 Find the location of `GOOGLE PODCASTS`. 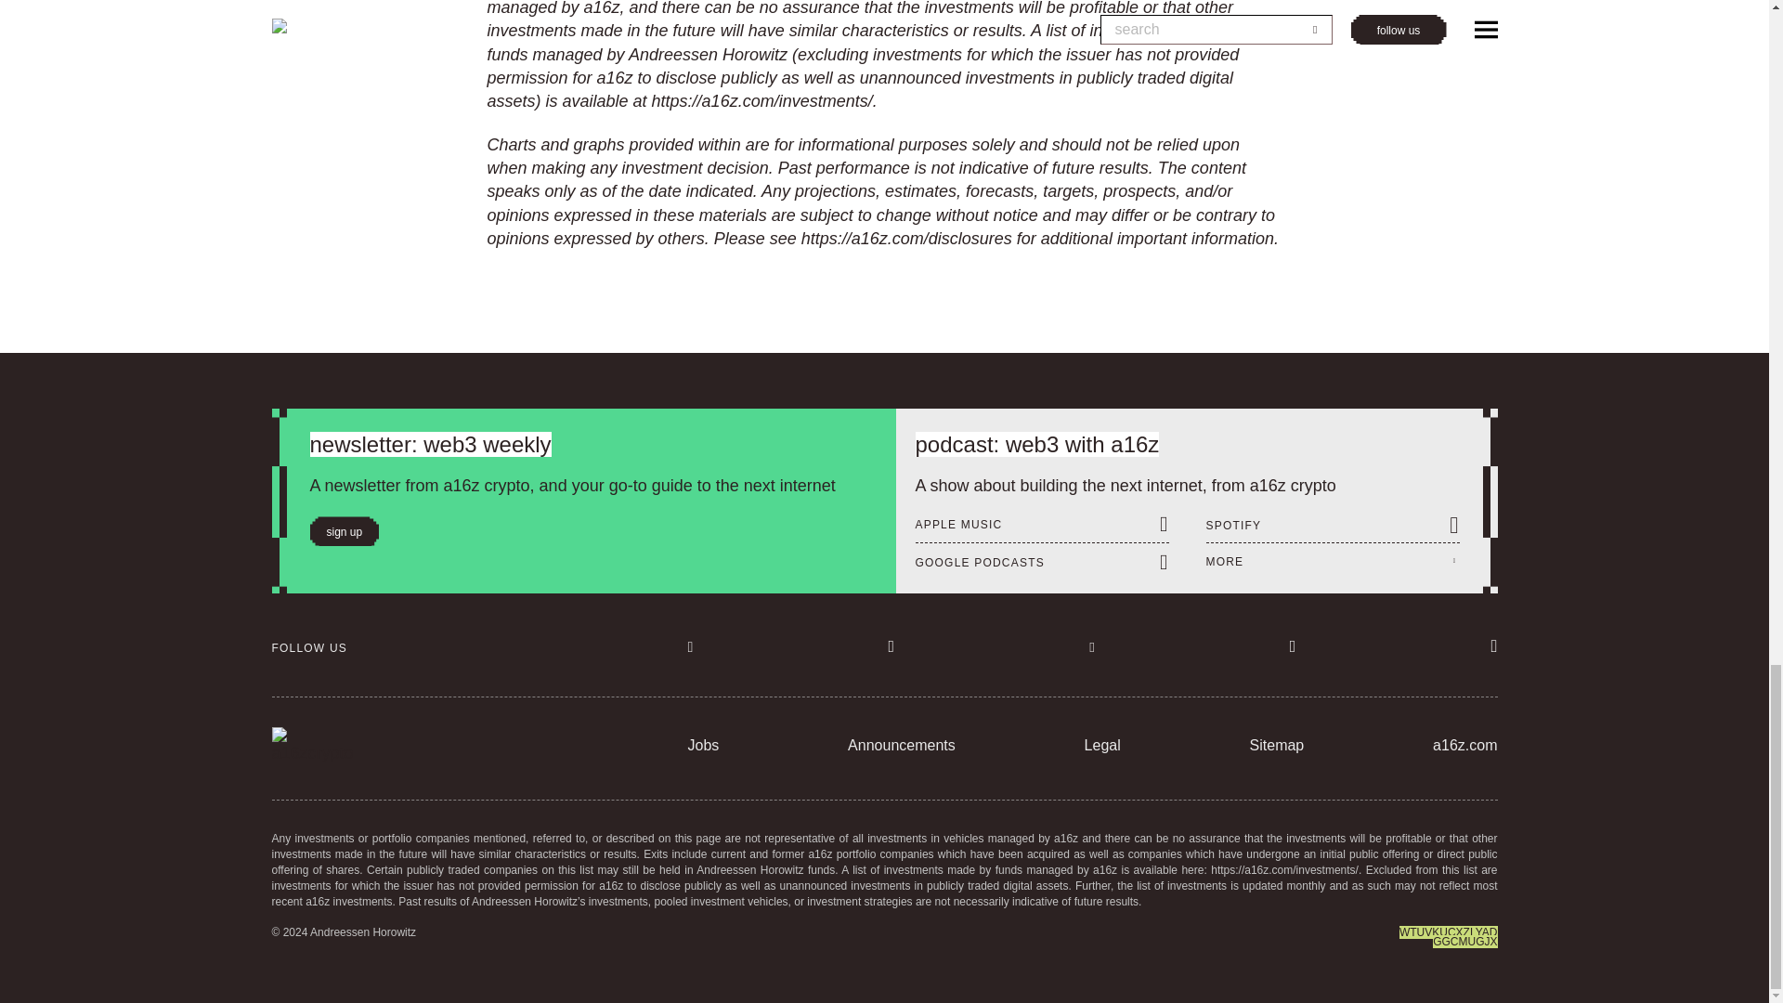

GOOGLE PODCASTS is located at coordinates (1042, 561).